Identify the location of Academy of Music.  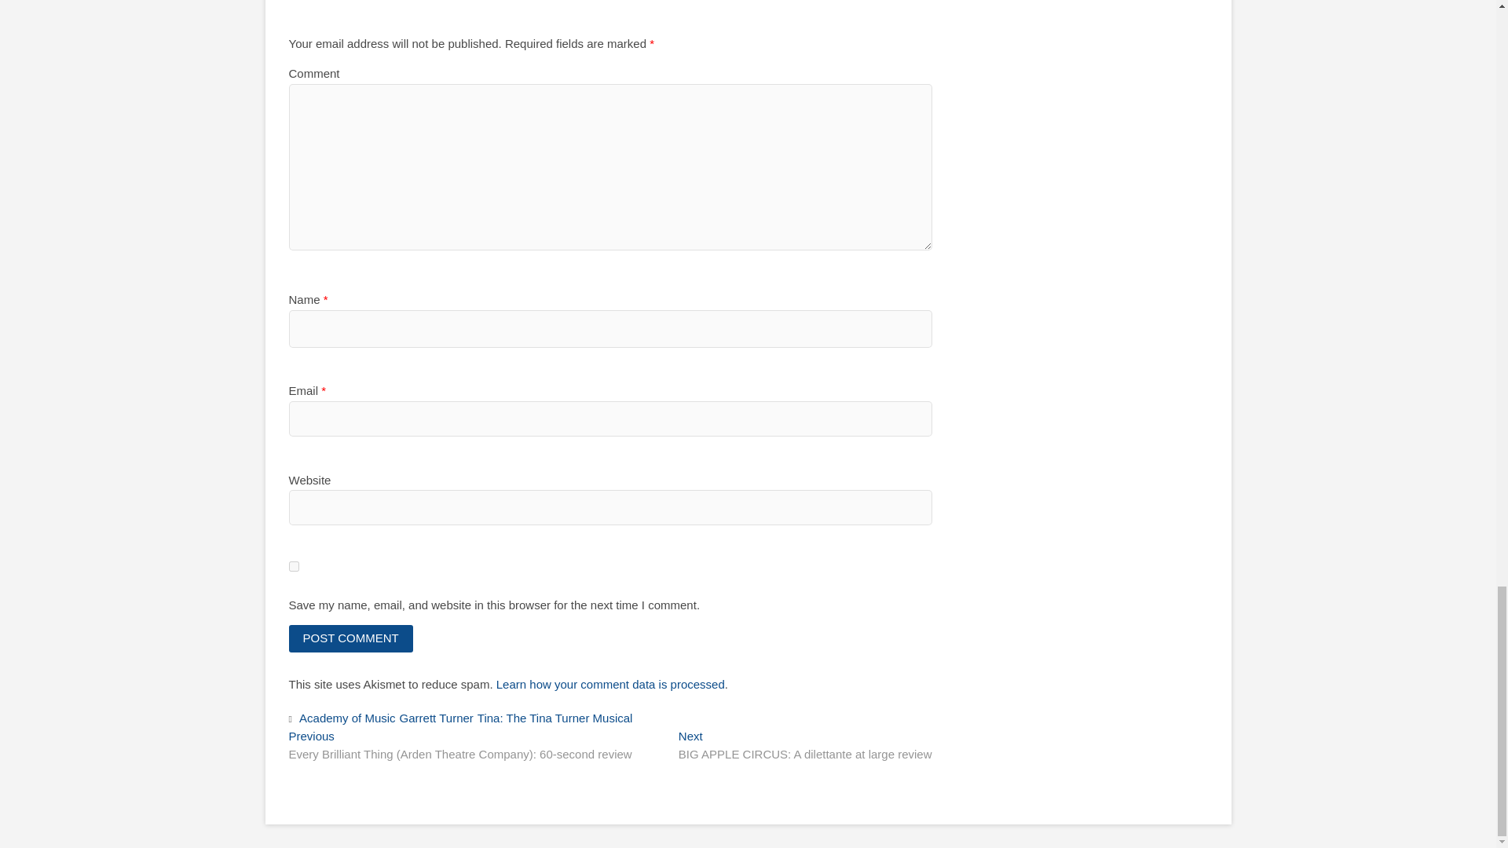
(349, 719).